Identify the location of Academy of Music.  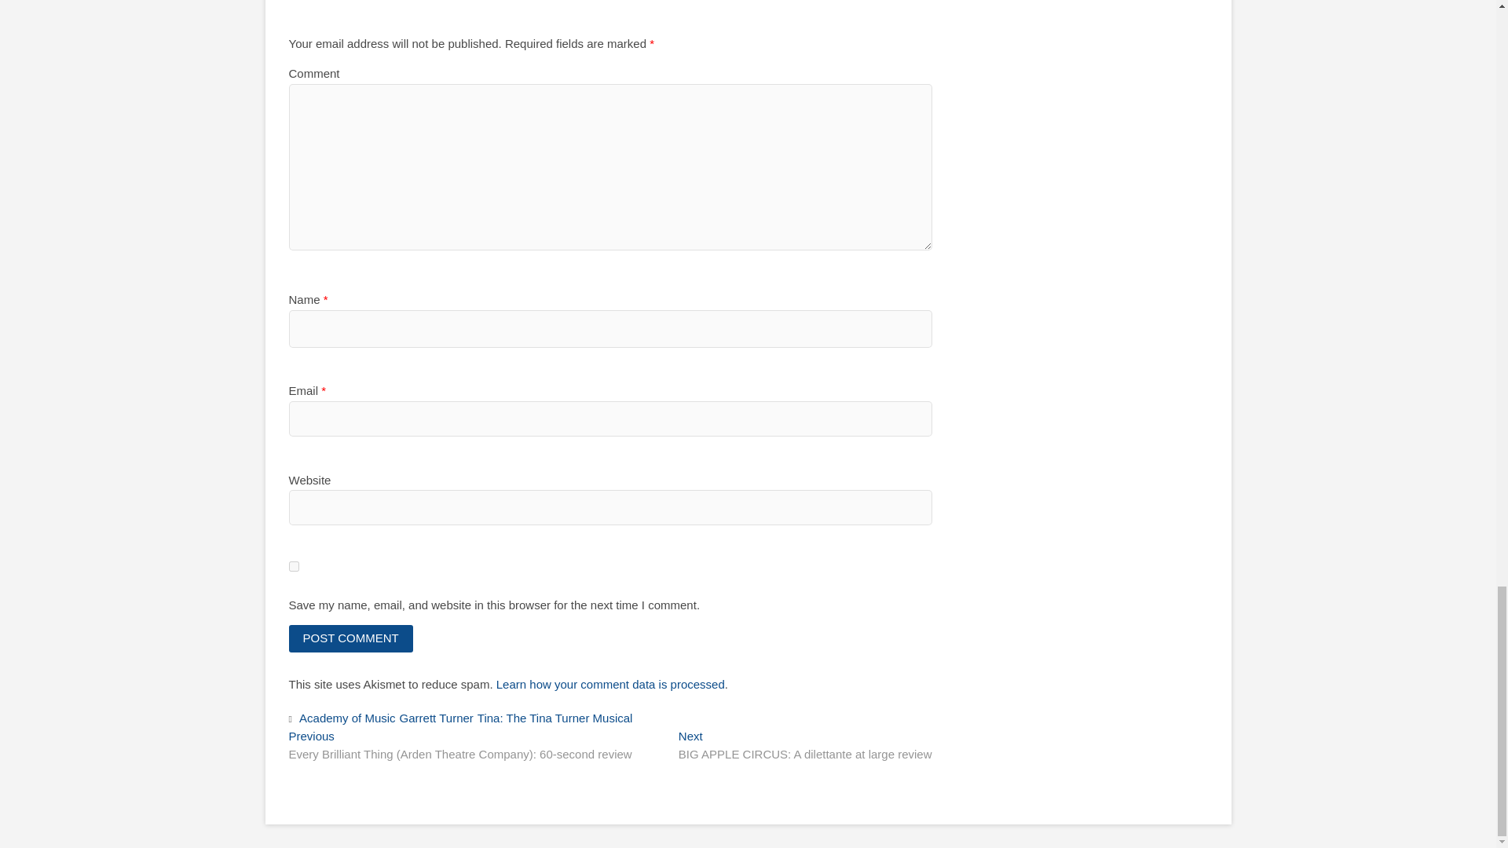
(349, 719).